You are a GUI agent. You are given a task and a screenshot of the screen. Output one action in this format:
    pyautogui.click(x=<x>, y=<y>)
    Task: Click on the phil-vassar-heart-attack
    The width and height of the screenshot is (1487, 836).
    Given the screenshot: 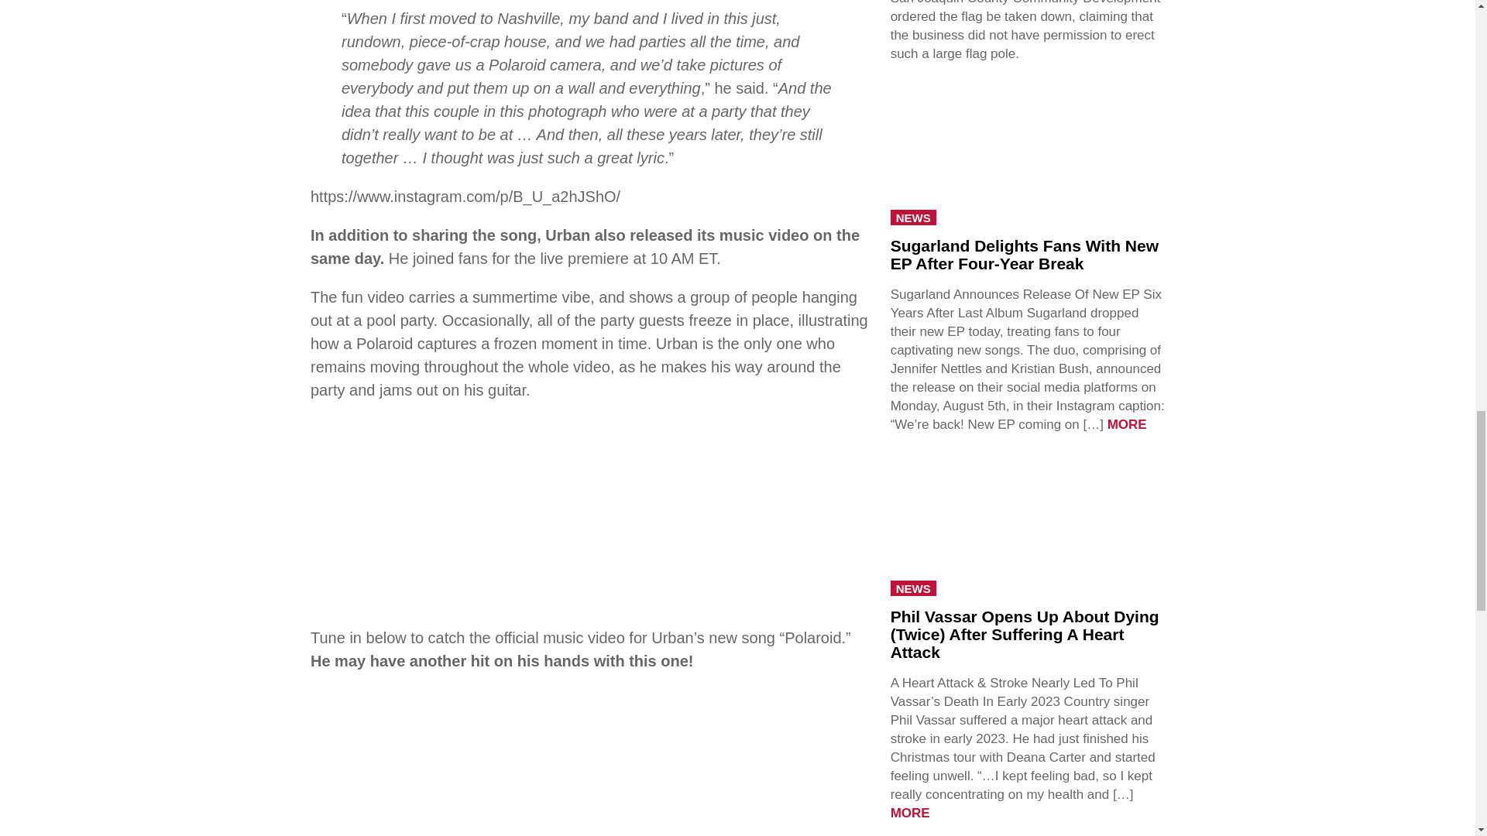 What is the action you would take?
    pyautogui.click(x=1027, y=526)
    